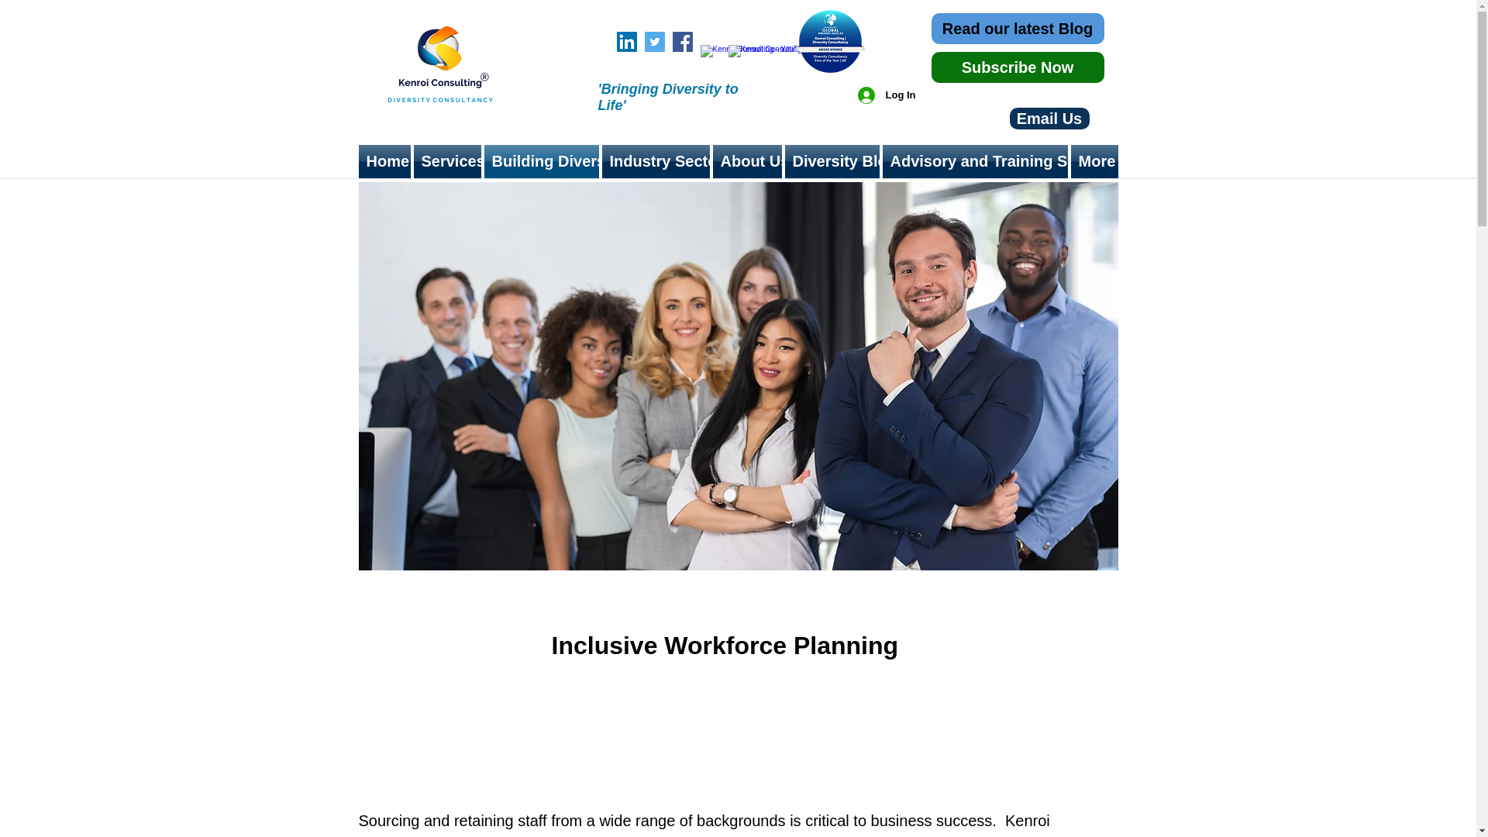  I want to click on Log In, so click(886, 95).